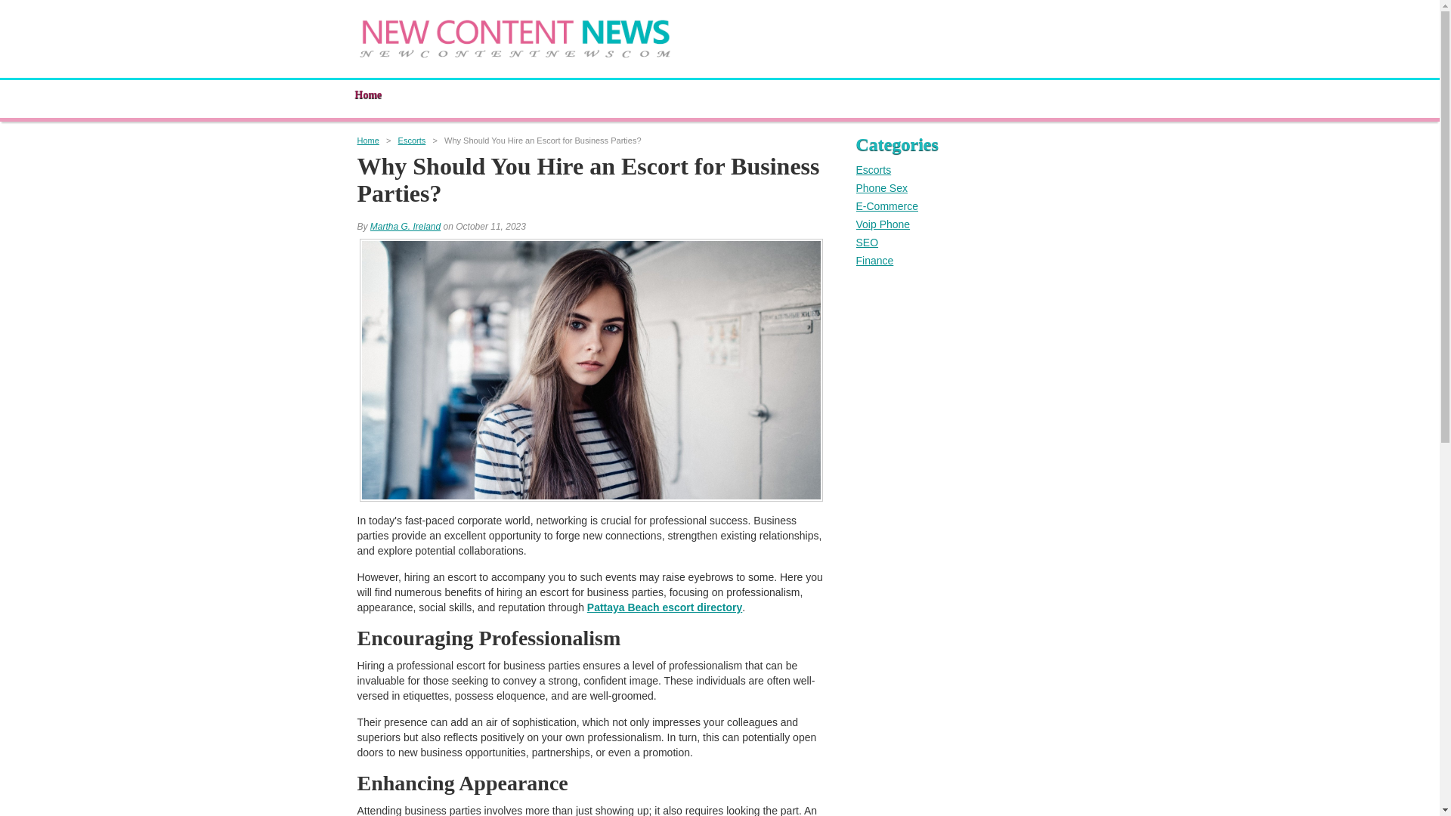  Describe the element at coordinates (367, 141) in the screenshot. I see `Home` at that location.